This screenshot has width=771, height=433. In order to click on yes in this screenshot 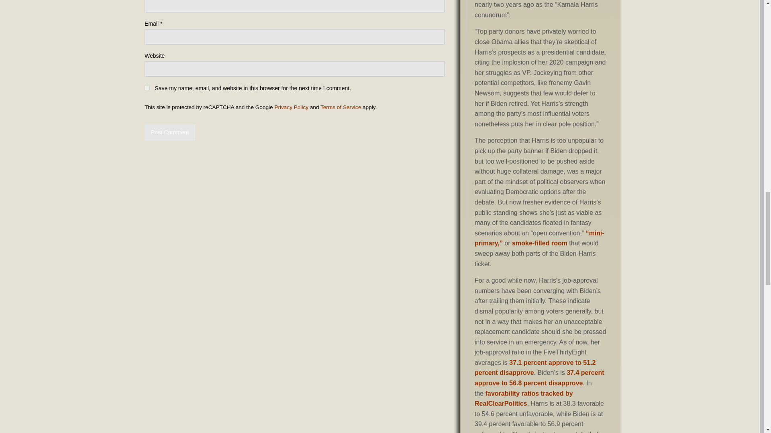, I will do `click(147, 87)`.